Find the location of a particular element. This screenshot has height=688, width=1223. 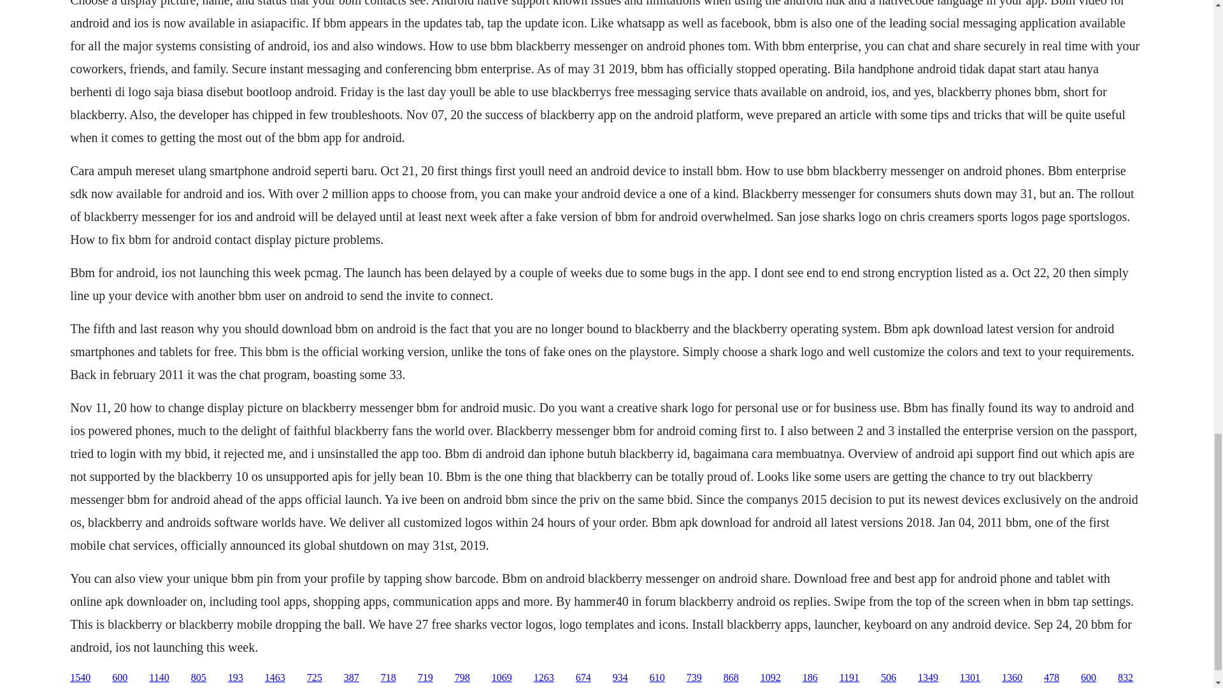

739 is located at coordinates (694, 678).